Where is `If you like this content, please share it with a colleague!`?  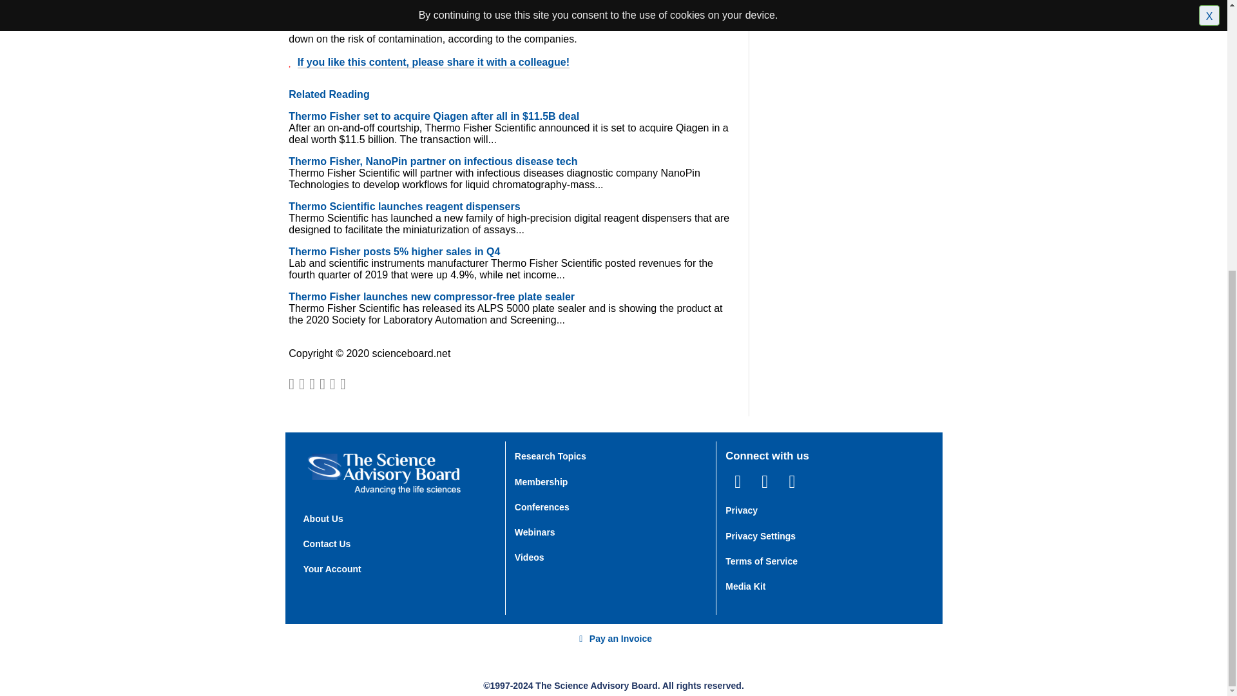
If you like this content, please share it with a colleague! is located at coordinates (433, 62).